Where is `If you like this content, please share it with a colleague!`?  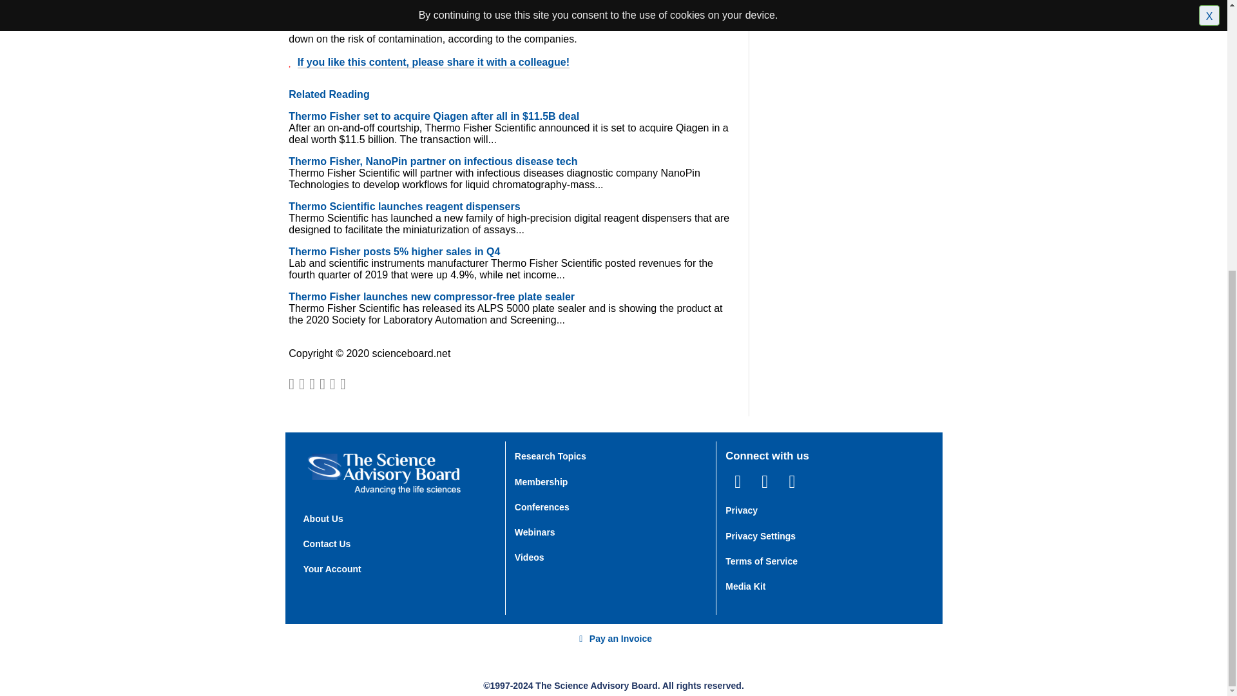
If you like this content, please share it with a colleague! is located at coordinates (433, 62).